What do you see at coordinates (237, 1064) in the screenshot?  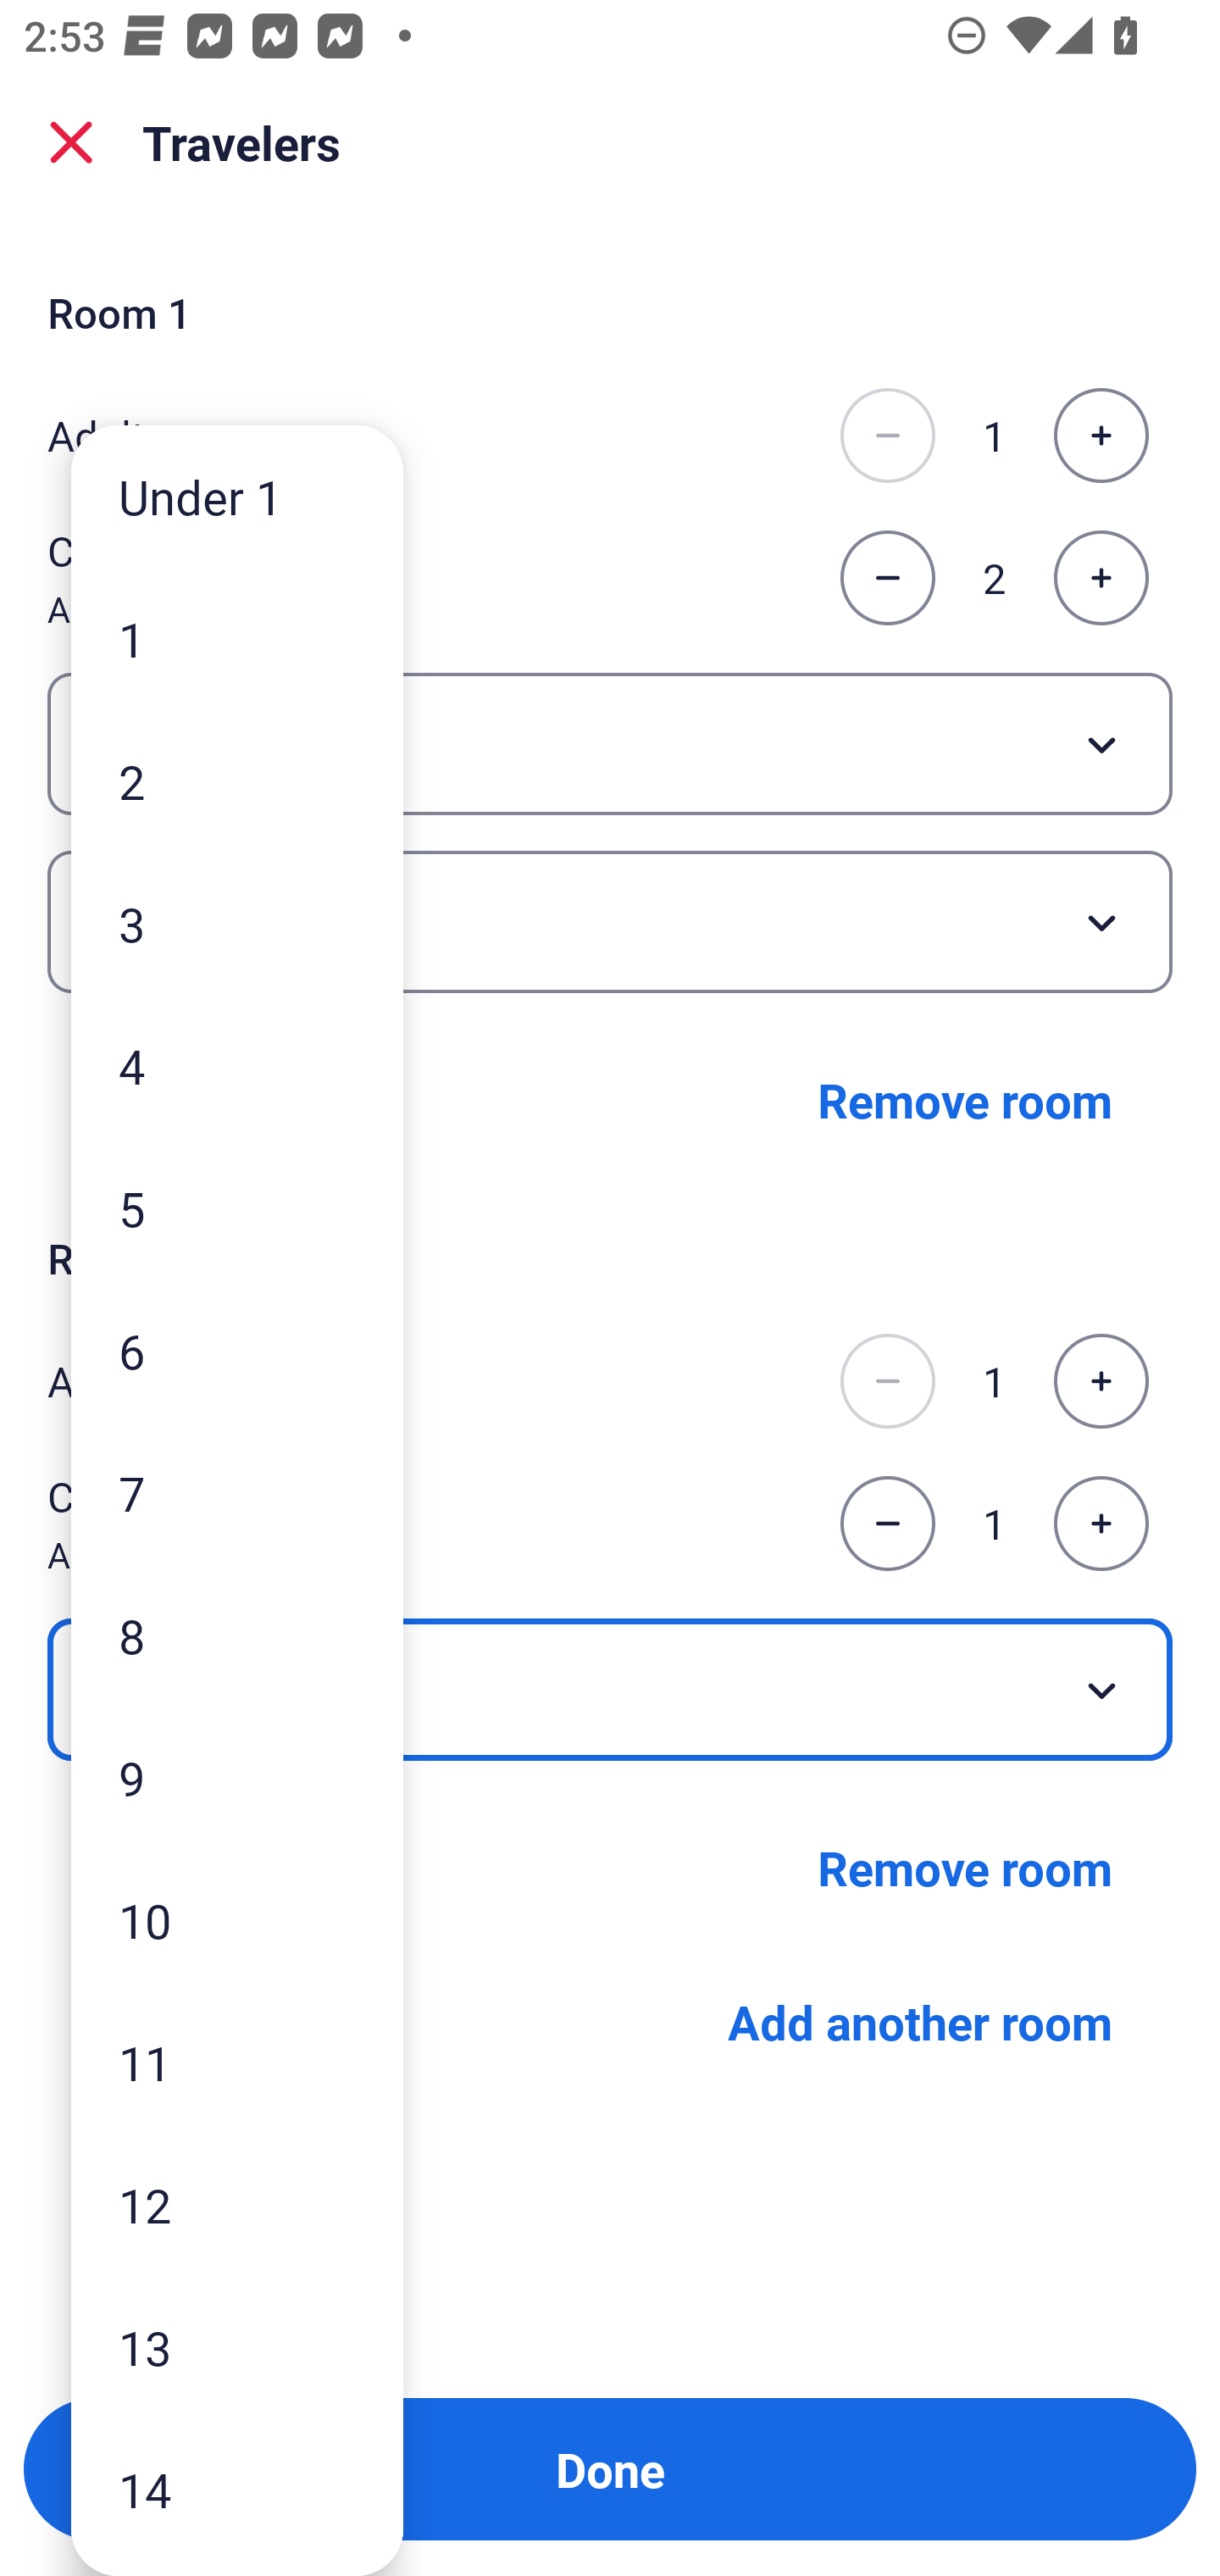 I see `4` at bounding box center [237, 1064].